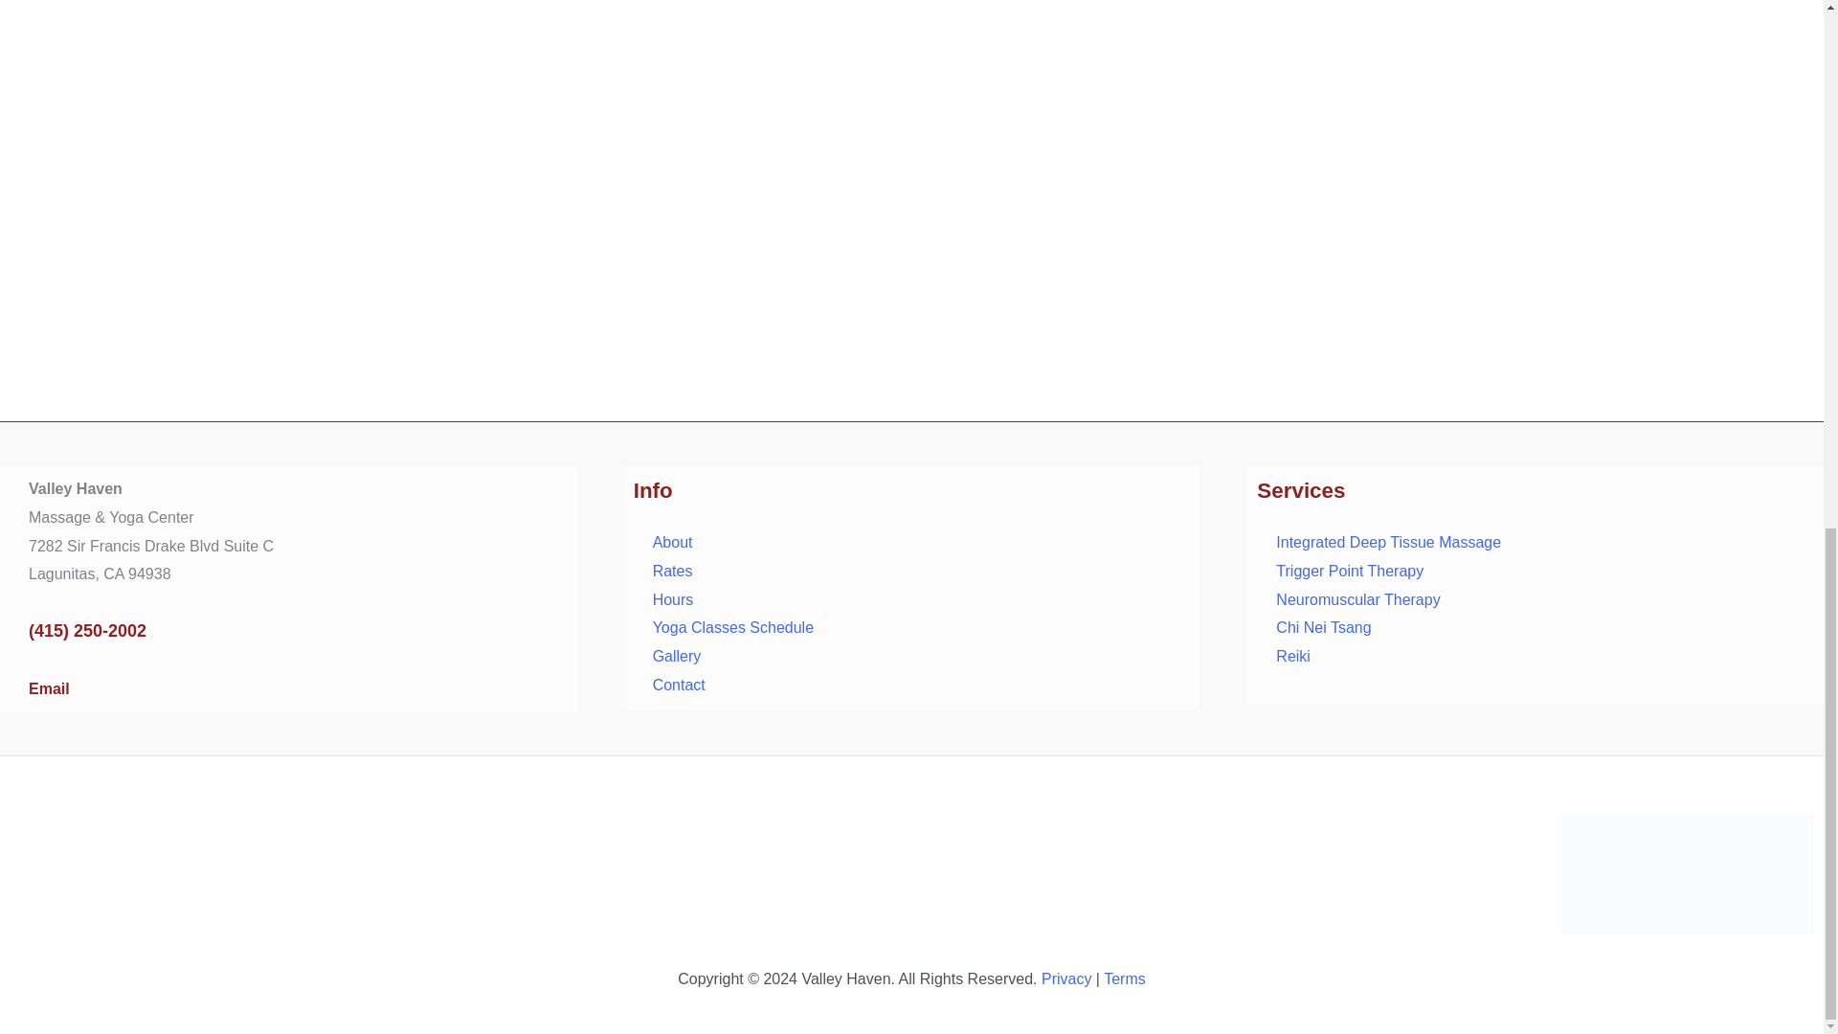 The width and height of the screenshot is (1838, 1034). Describe the element at coordinates (49, 687) in the screenshot. I see `Email` at that location.